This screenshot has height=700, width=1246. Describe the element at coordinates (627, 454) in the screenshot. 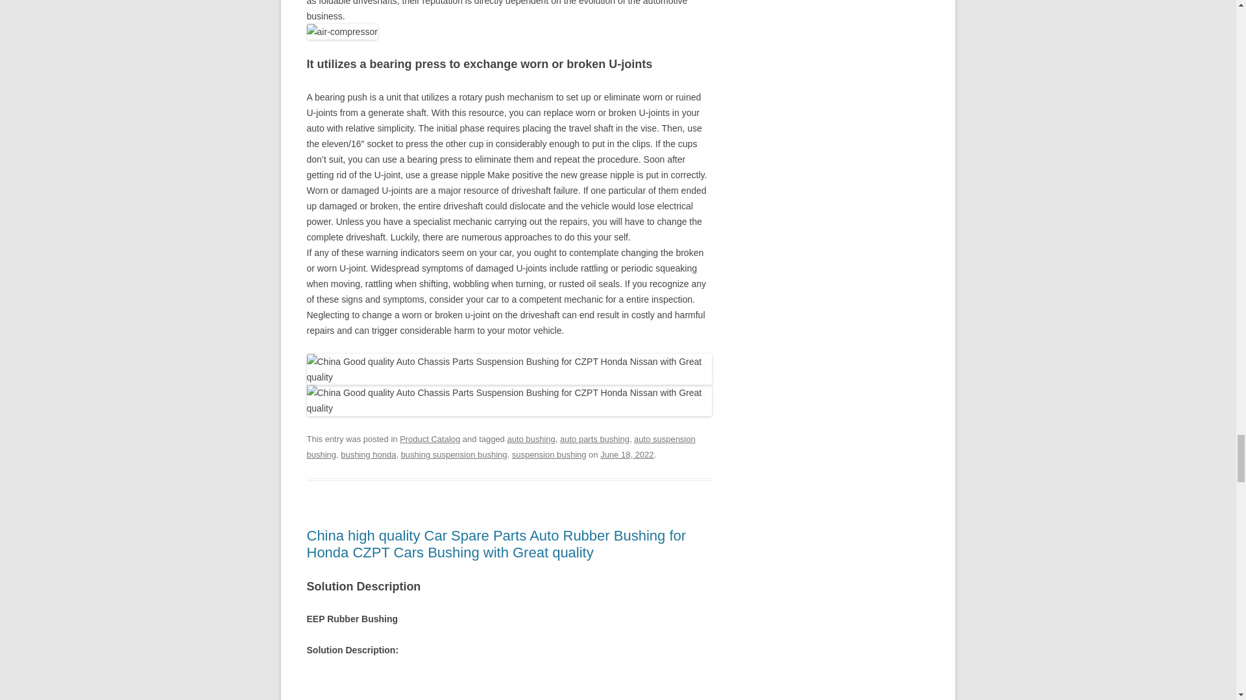

I see `June 18, 2022` at that location.